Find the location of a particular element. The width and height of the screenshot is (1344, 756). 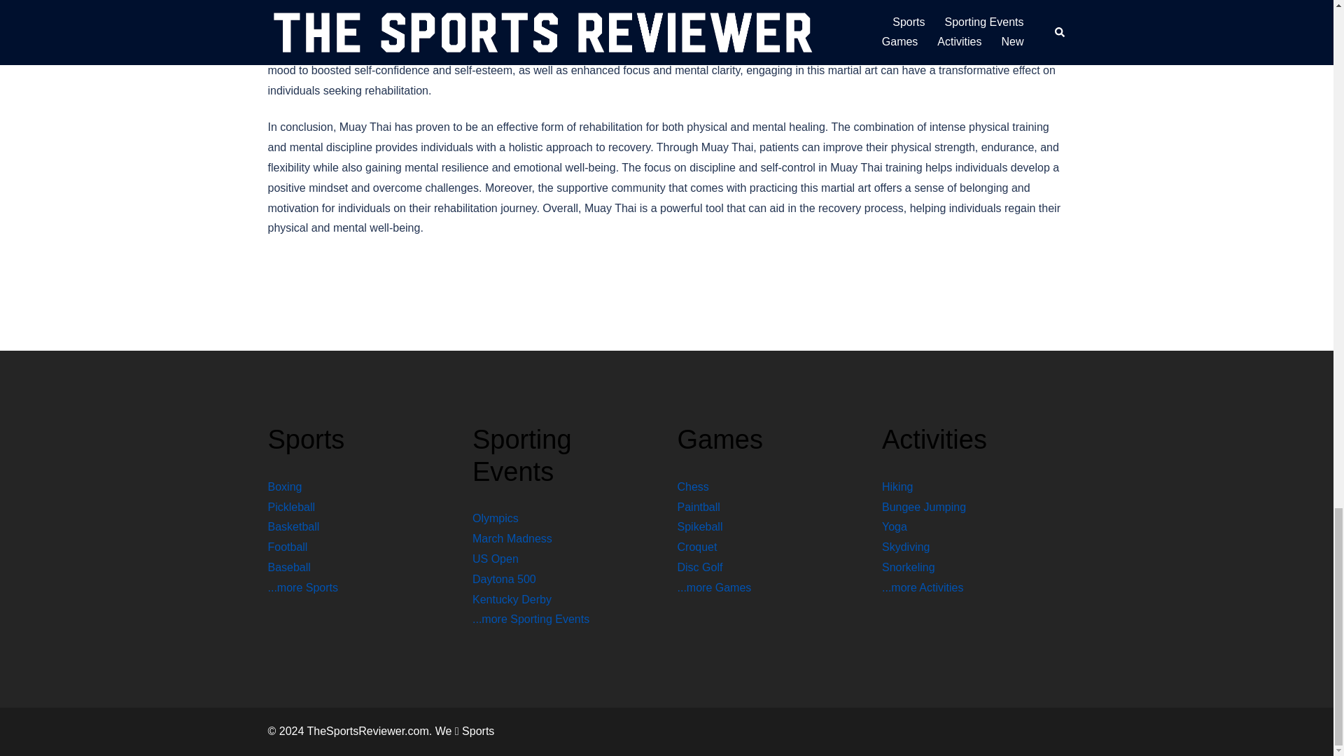

Bungee Jumping is located at coordinates (924, 507).